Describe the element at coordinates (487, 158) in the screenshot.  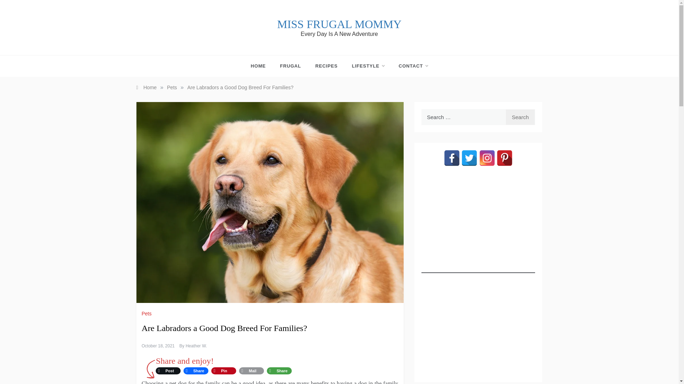
I see `Instagram` at that location.